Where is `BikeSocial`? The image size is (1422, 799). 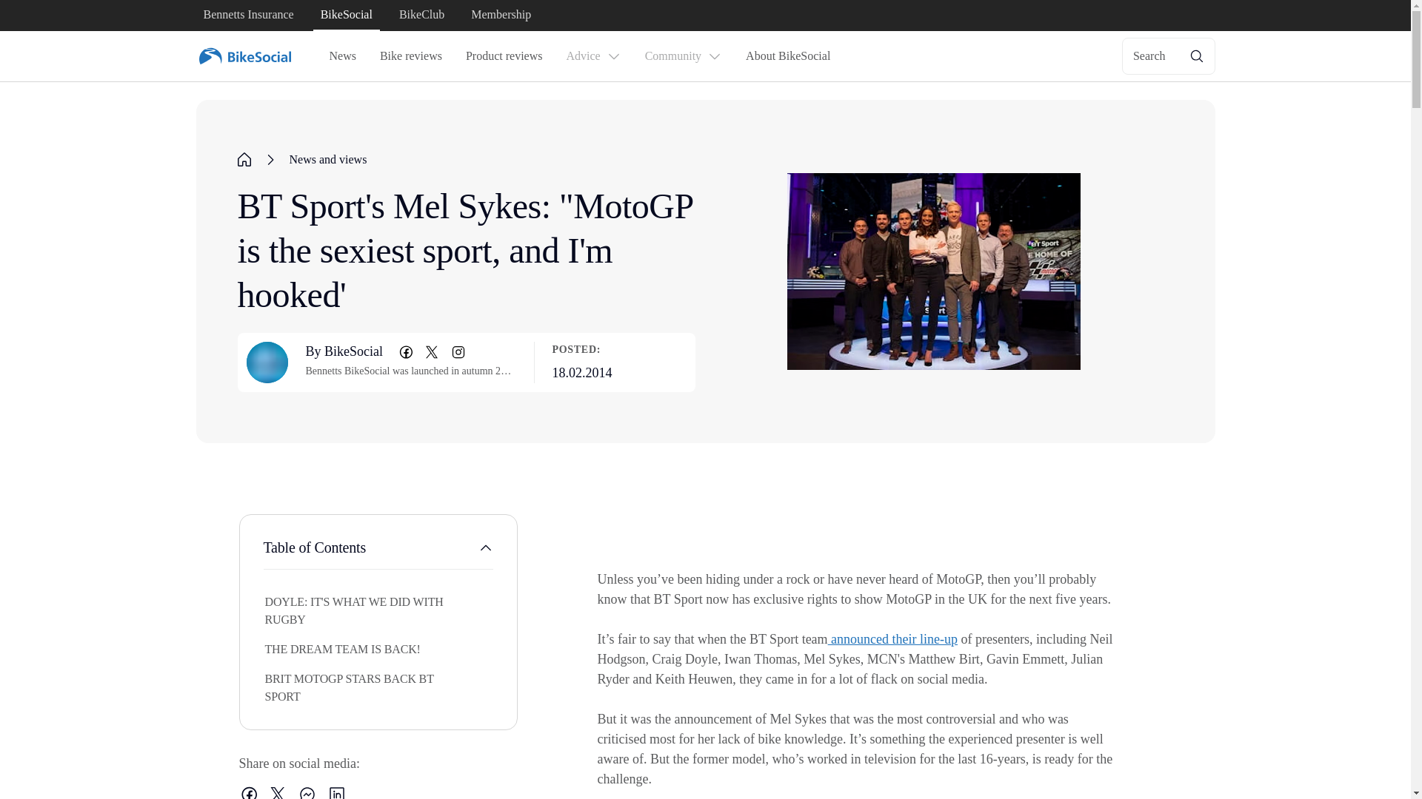
BikeSocial is located at coordinates (346, 16).